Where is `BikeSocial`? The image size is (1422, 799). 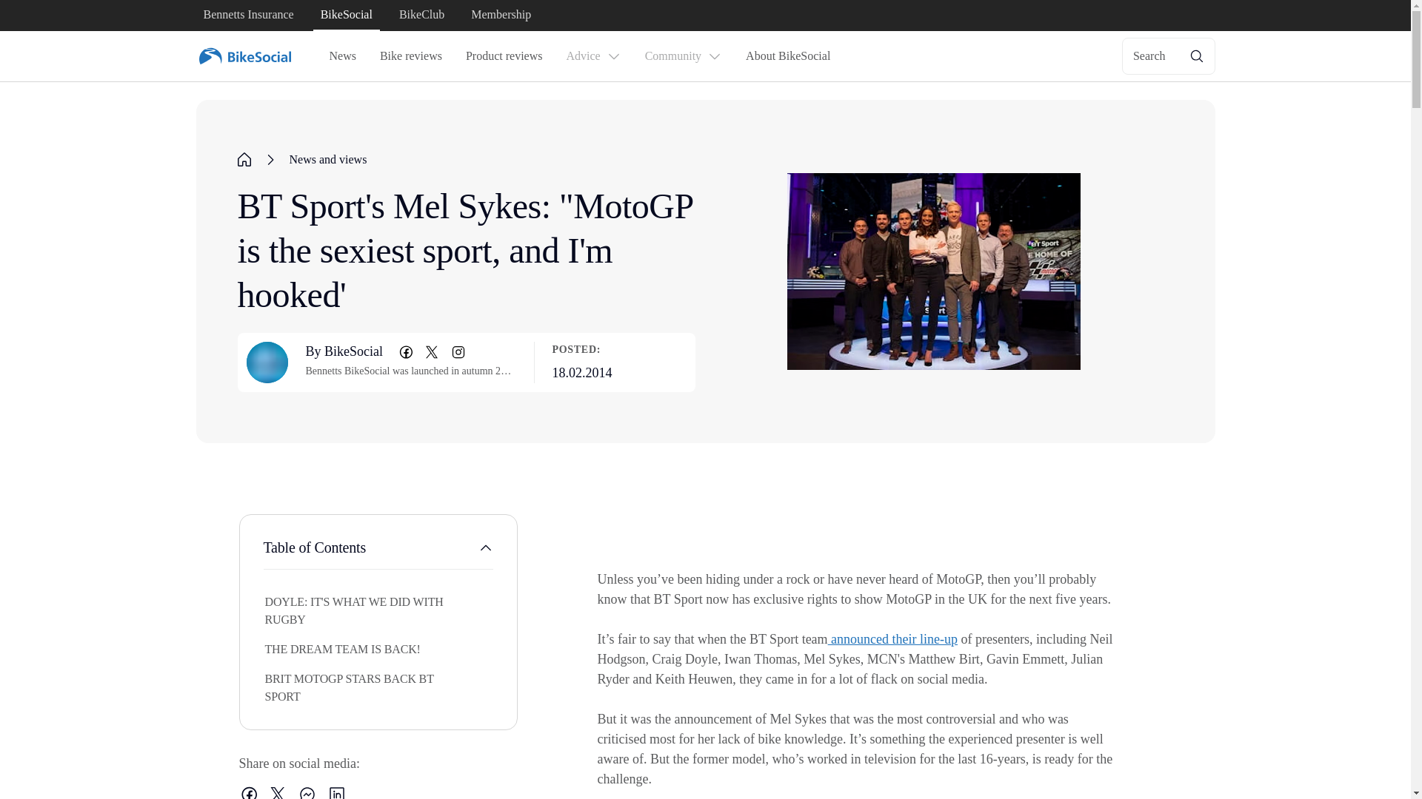
BikeSocial is located at coordinates (346, 16).